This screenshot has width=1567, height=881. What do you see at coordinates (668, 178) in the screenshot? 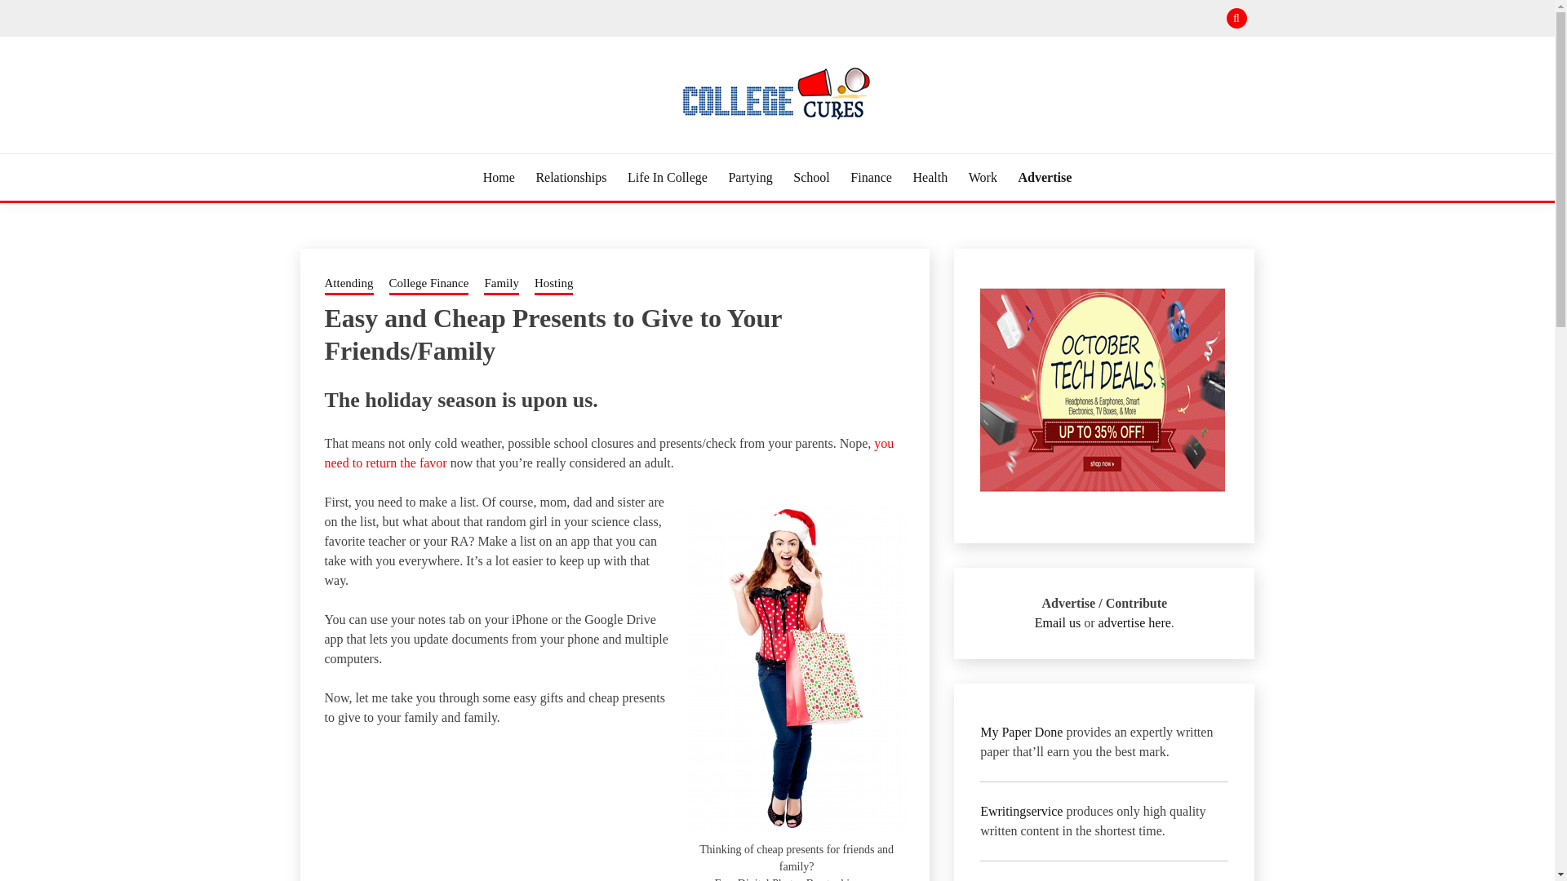
I see `Life In College` at bounding box center [668, 178].